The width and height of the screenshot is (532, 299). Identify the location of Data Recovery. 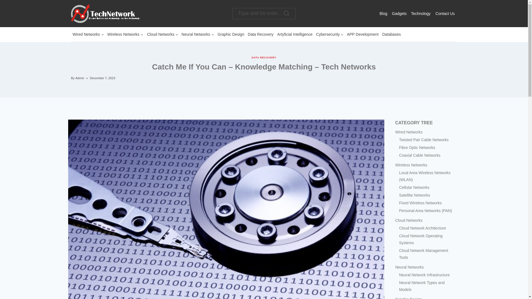
(260, 34).